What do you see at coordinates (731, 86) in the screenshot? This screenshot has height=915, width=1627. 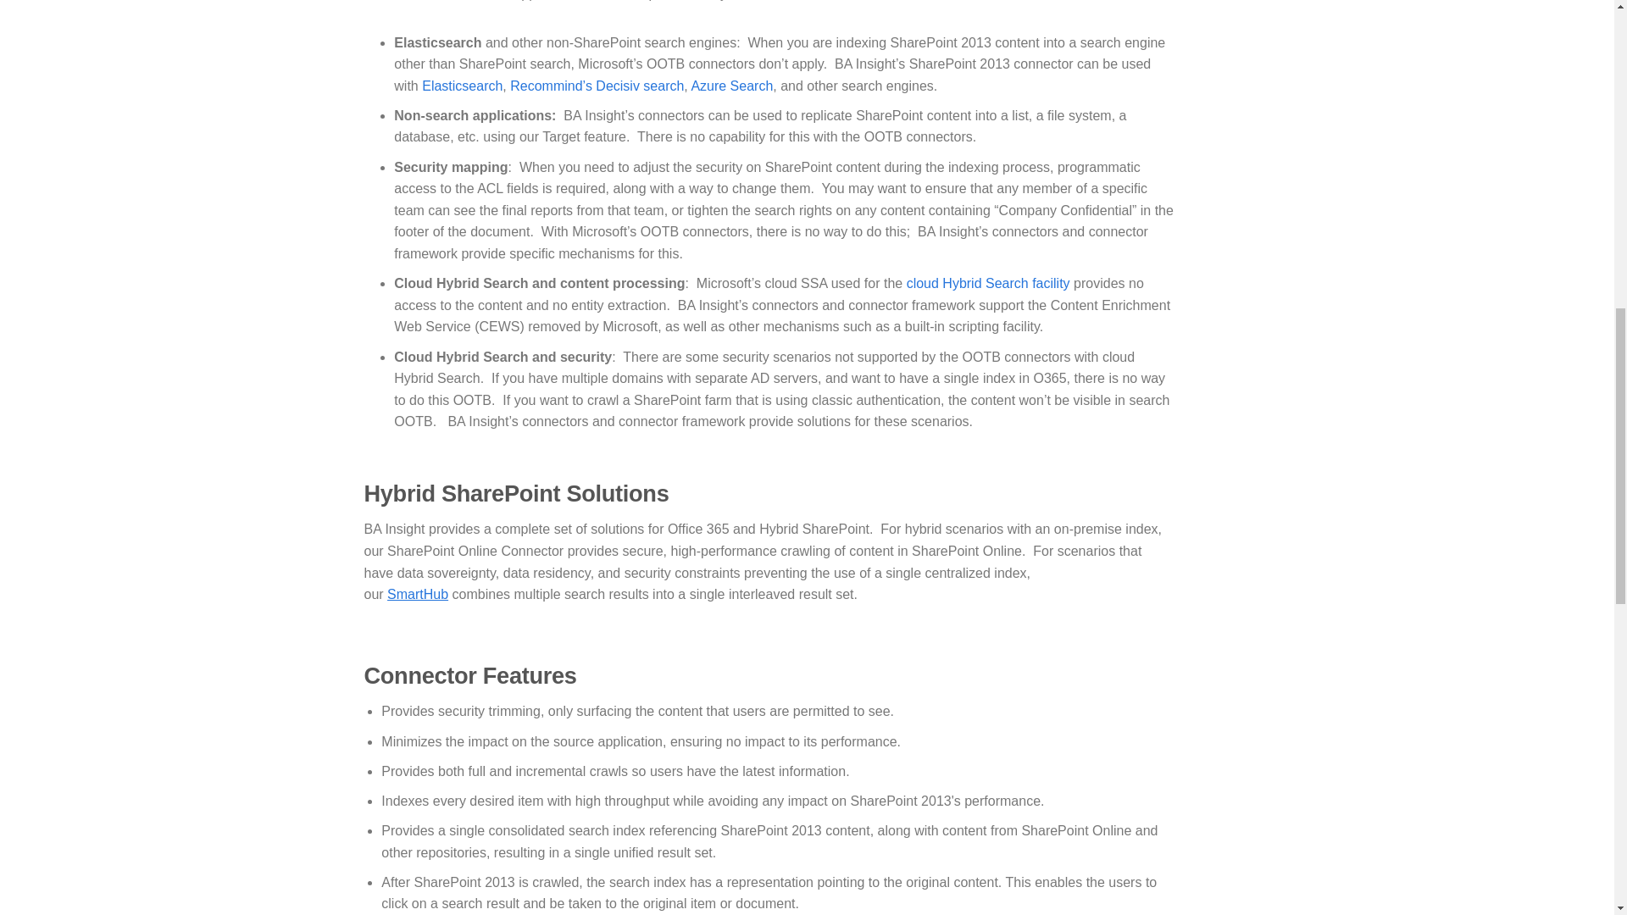 I see `Azure Search` at bounding box center [731, 86].